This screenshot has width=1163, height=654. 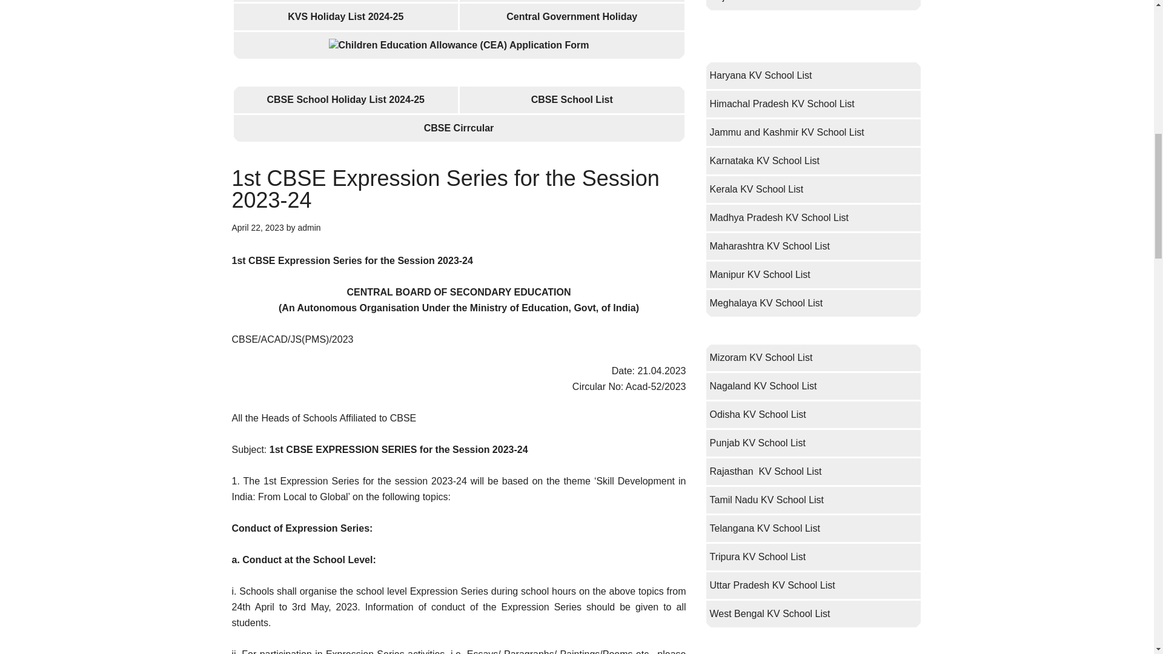 What do you see at coordinates (309, 228) in the screenshot?
I see `admin` at bounding box center [309, 228].